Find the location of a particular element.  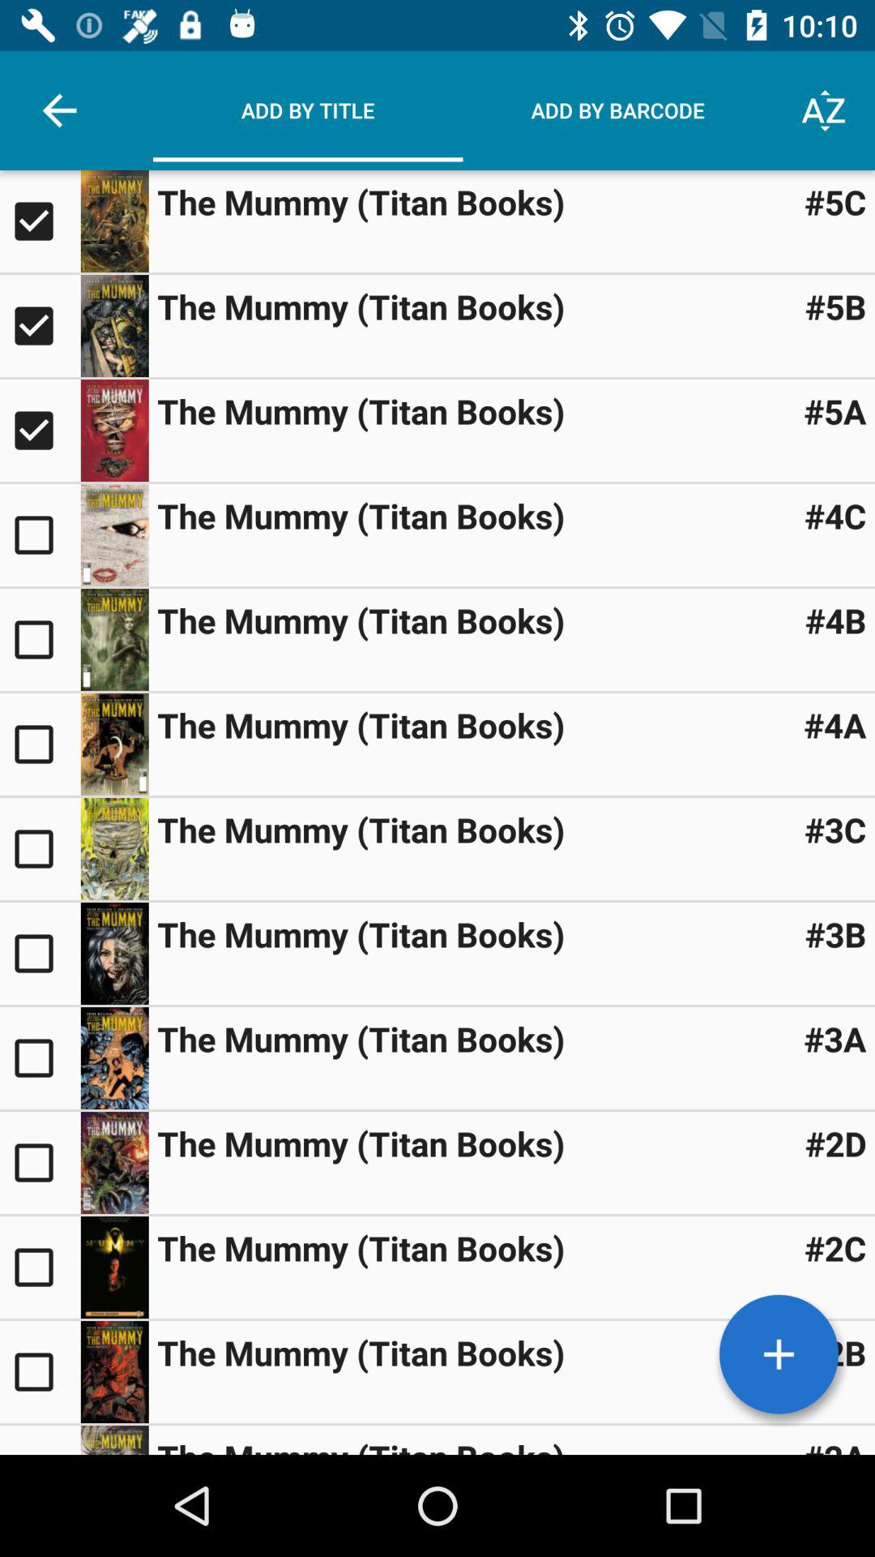

click #5b is located at coordinates (835, 307).